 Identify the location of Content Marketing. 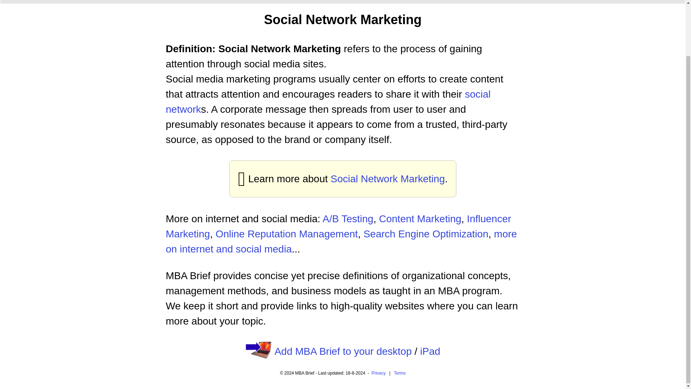
(420, 219).